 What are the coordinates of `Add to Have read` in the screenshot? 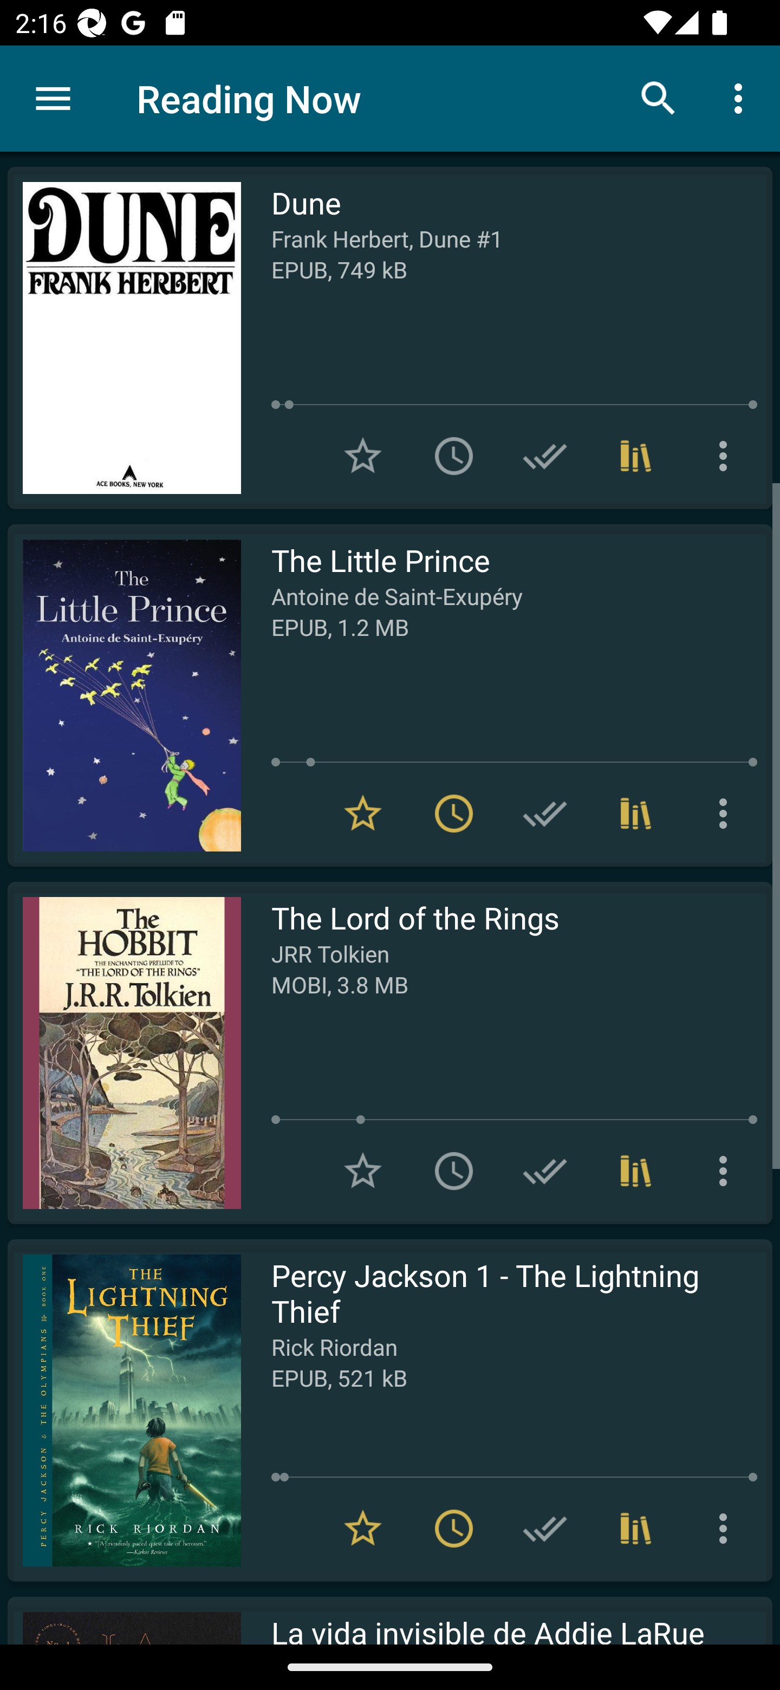 It's located at (545, 812).